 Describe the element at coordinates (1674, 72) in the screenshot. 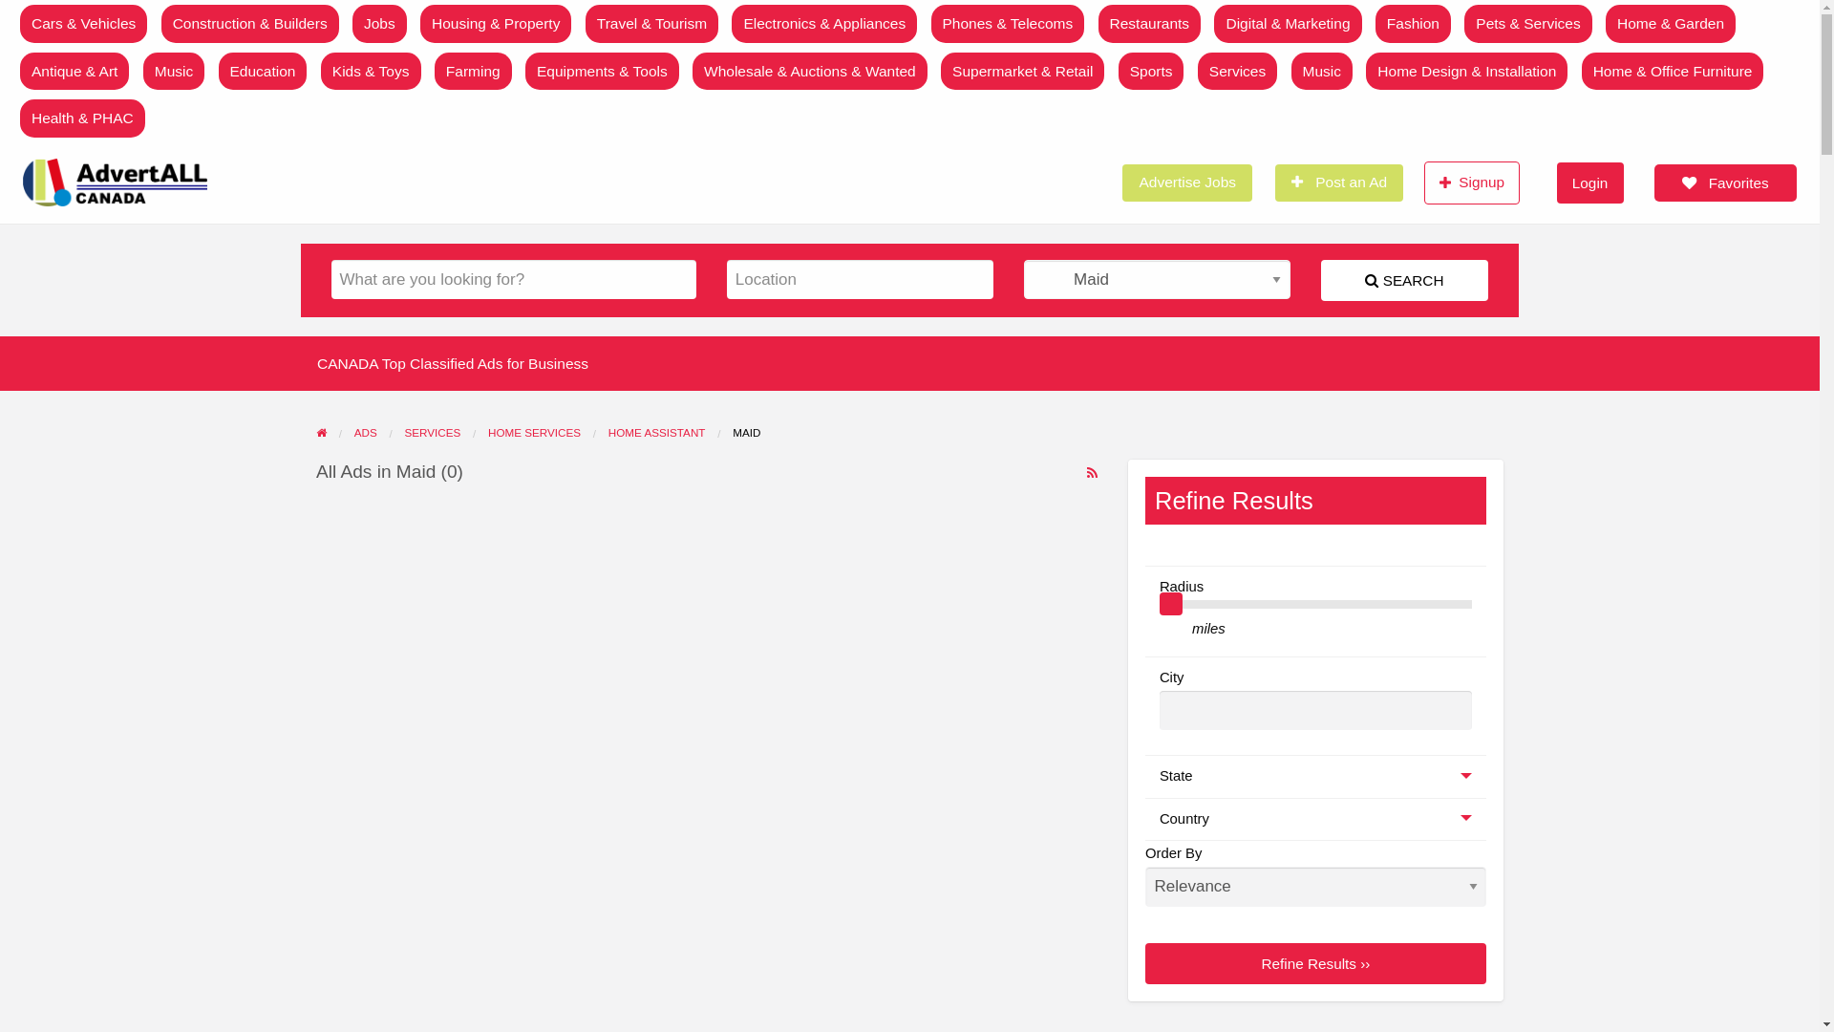

I see `Home & Office Furniture` at that location.